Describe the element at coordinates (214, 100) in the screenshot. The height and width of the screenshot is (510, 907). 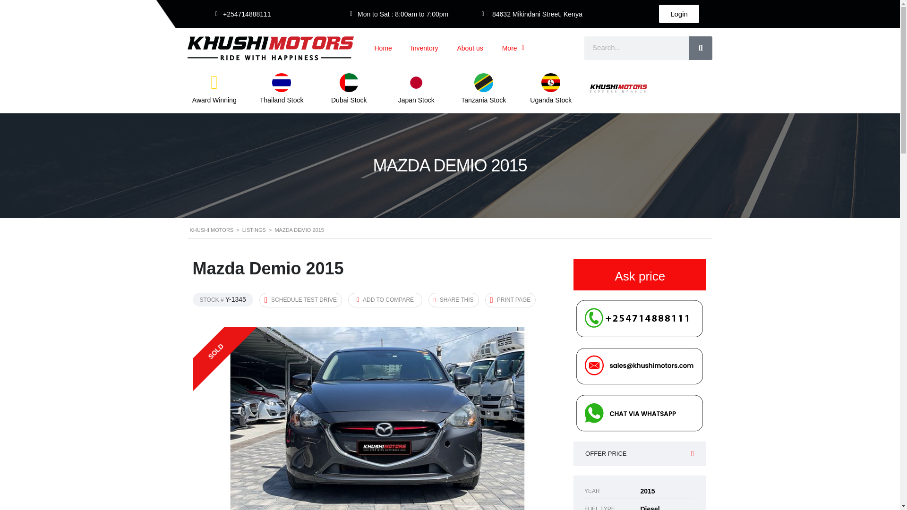
I see `Award Winning` at that location.